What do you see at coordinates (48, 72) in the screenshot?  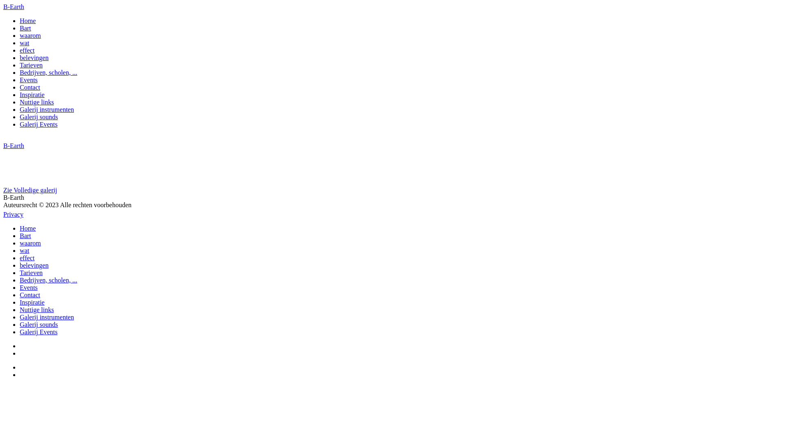 I see `Bedrijven, scholen, ...` at bounding box center [48, 72].